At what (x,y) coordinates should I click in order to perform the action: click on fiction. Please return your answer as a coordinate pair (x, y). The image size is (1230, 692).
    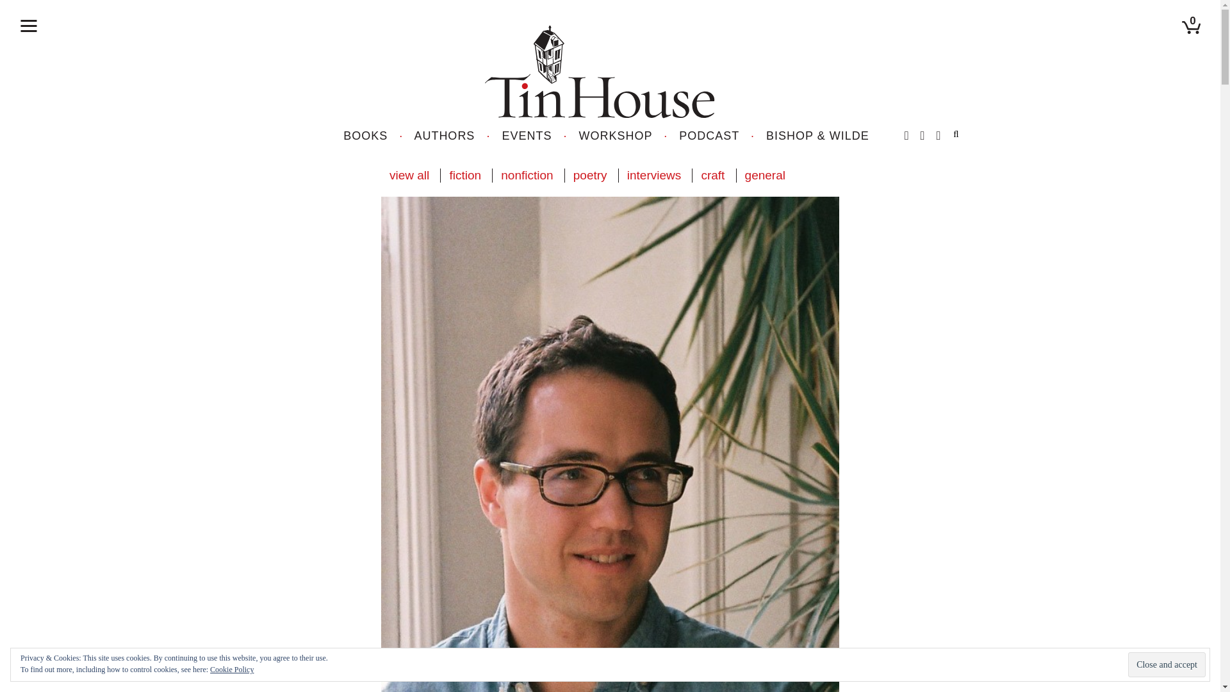
    Looking at the image, I should click on (465, 176).